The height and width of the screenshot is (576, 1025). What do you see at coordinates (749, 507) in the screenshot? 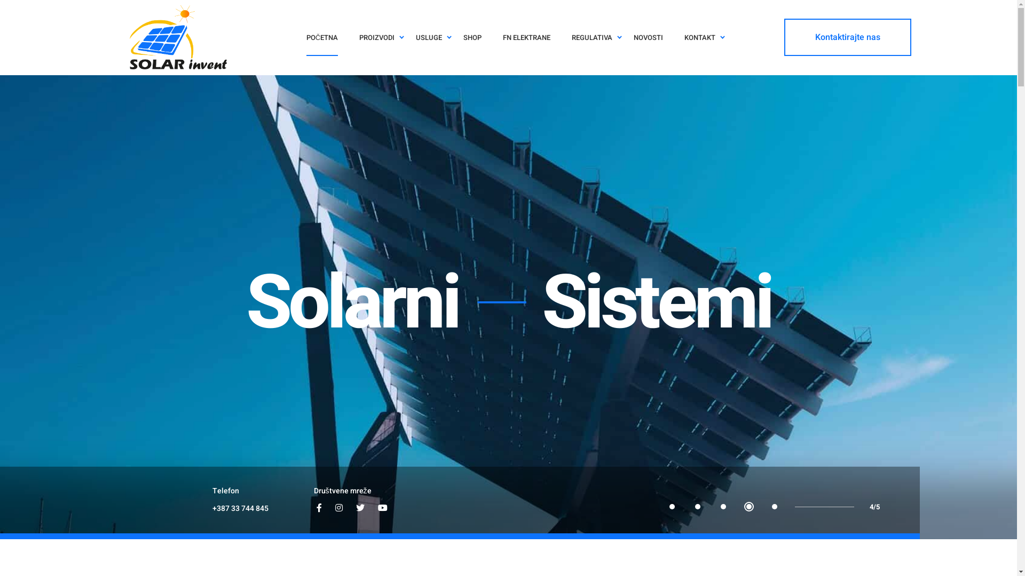
I see `4` at bounding box center [749, 507].